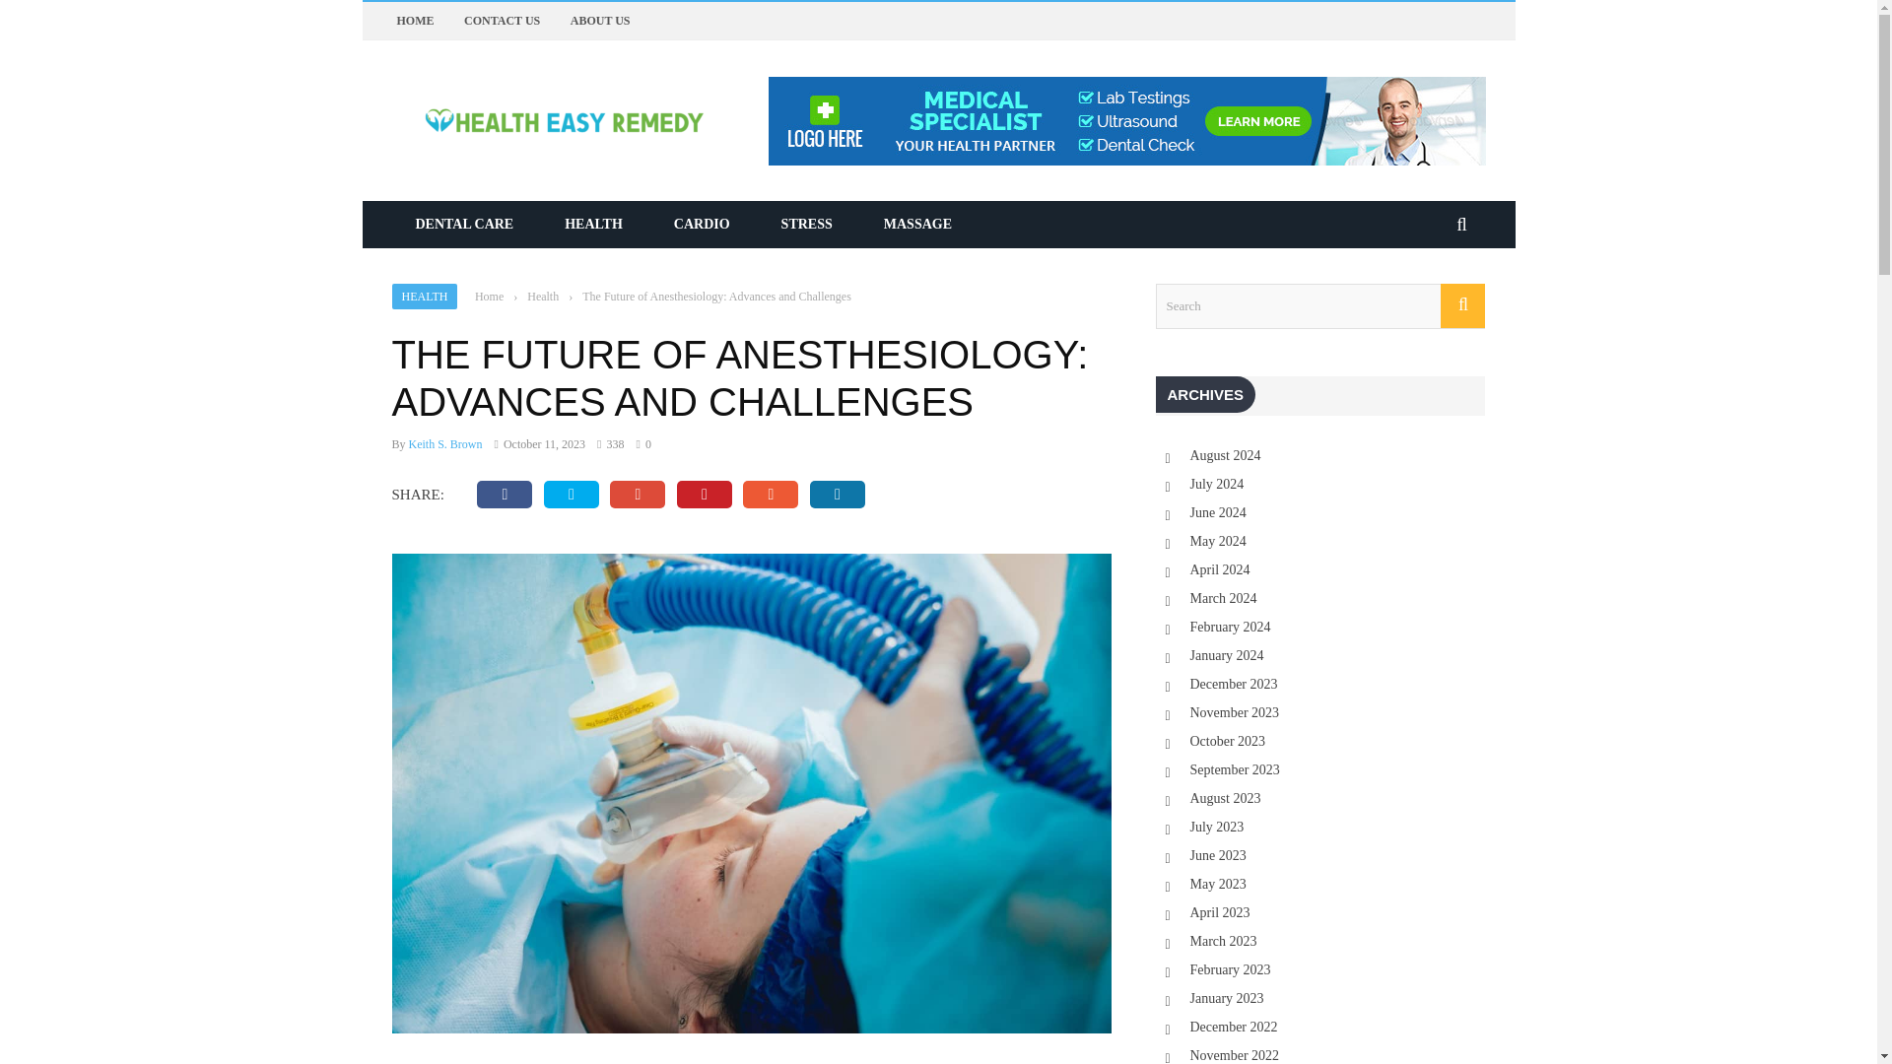 The height and width of the screenshot is (1064, 1892). I want to click on Search, so click(1319, 305).